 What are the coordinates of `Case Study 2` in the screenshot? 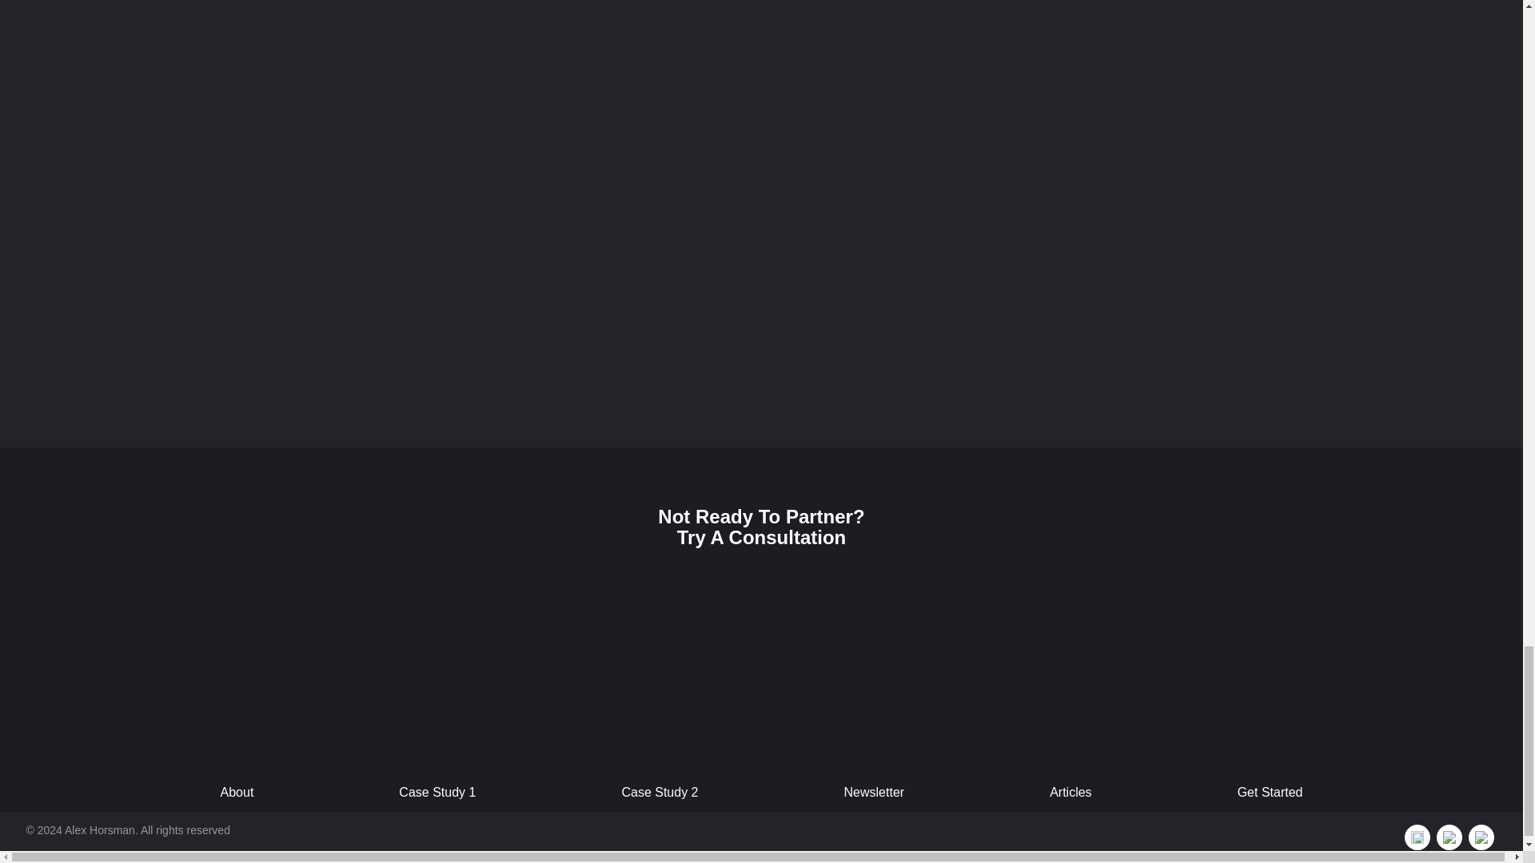 It's located at (659, 793).